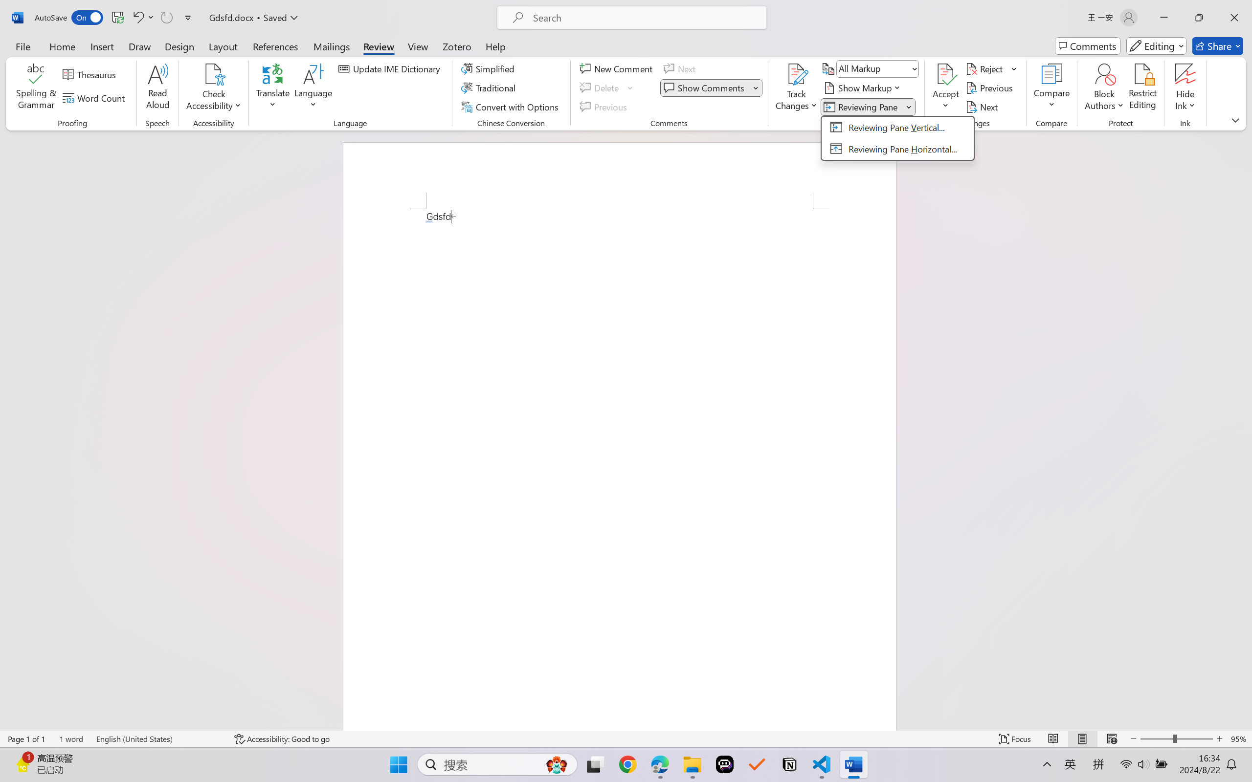 Image resolution: width=1252 pixels, height=782 pixels. Describe the element at coordinates (91, 74) in the screenshot. I see `Thesaurus...` at that location.